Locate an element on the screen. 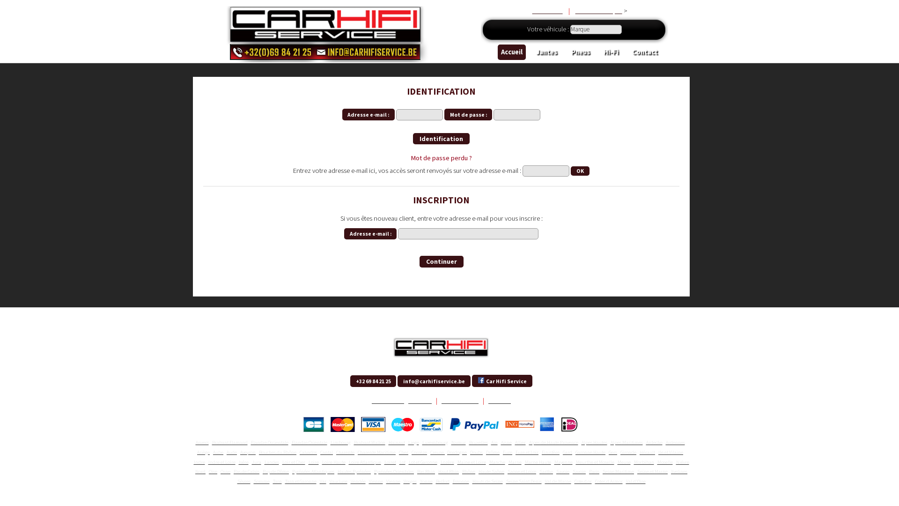  Loir et Cher is located at coordinates (293, 462).